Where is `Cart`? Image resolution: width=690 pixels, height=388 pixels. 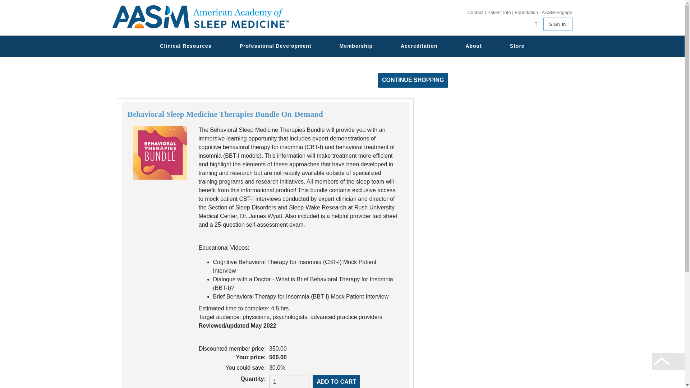 Cart is located at coordinates (532, 24).